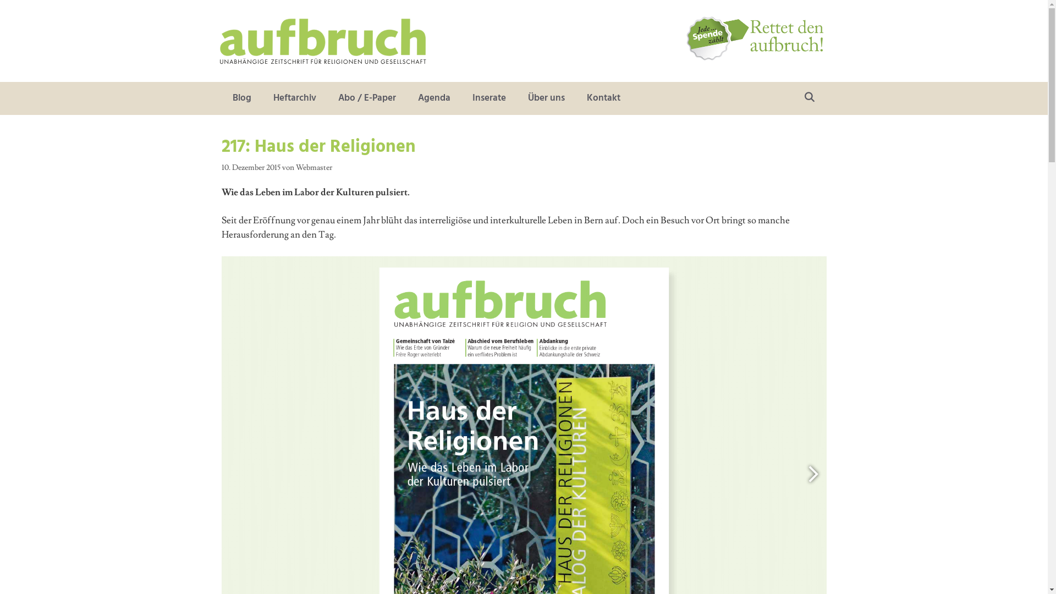  Describe the element at coordinates (603, 98) in the screenshot. I see `Kontakt` at that location.